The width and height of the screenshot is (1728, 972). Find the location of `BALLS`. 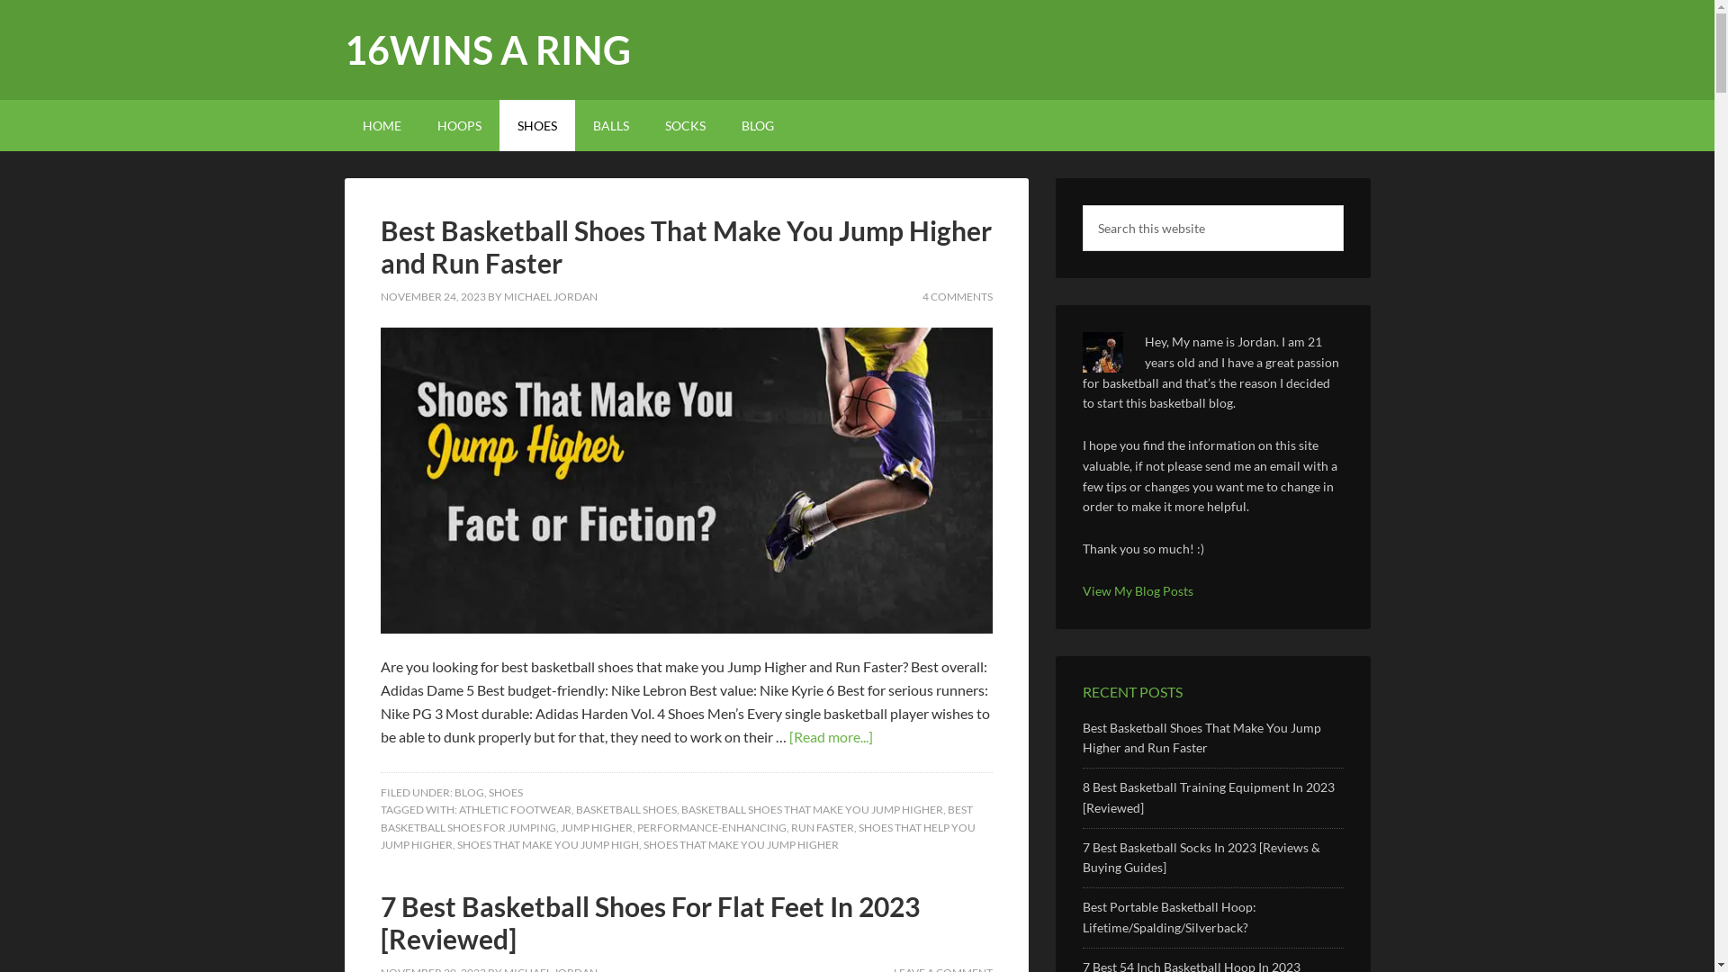

BALLS is located at coordinates (610, 126).